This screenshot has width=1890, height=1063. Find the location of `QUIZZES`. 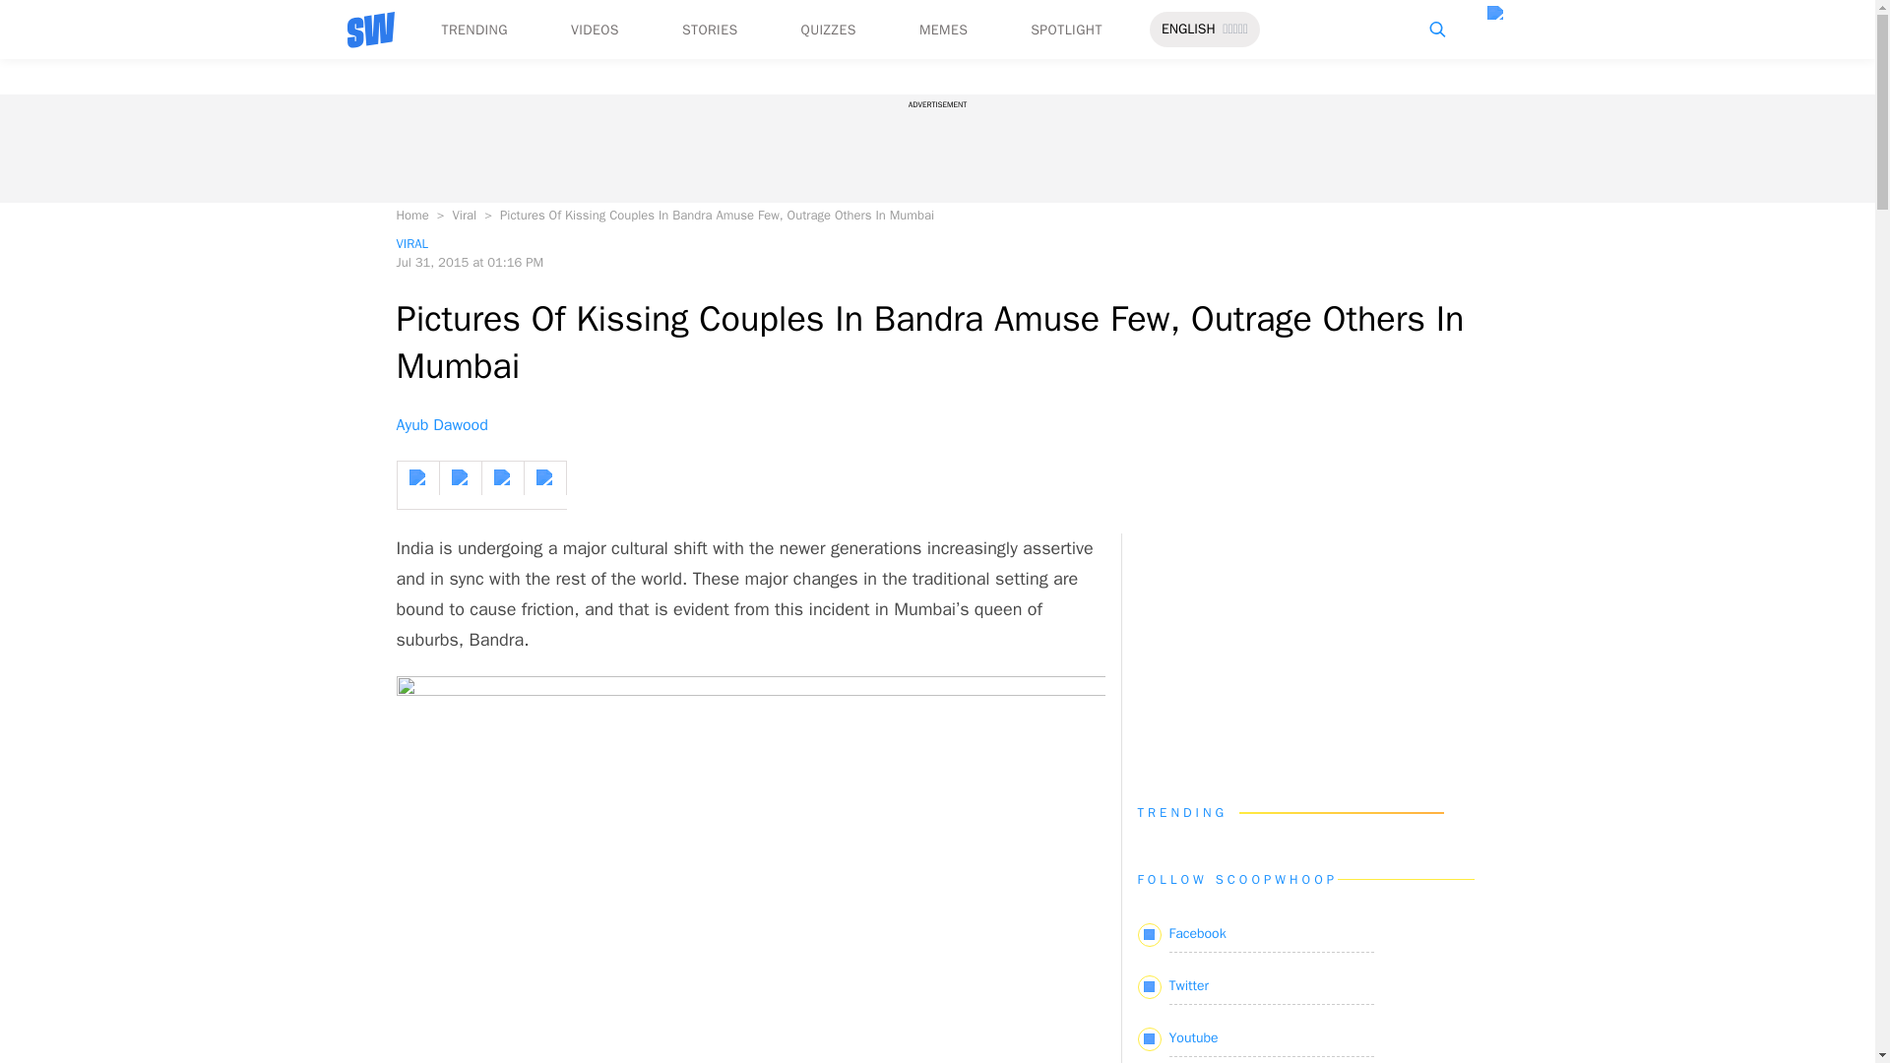

QUIZZES is located at coordinates (829, 30).